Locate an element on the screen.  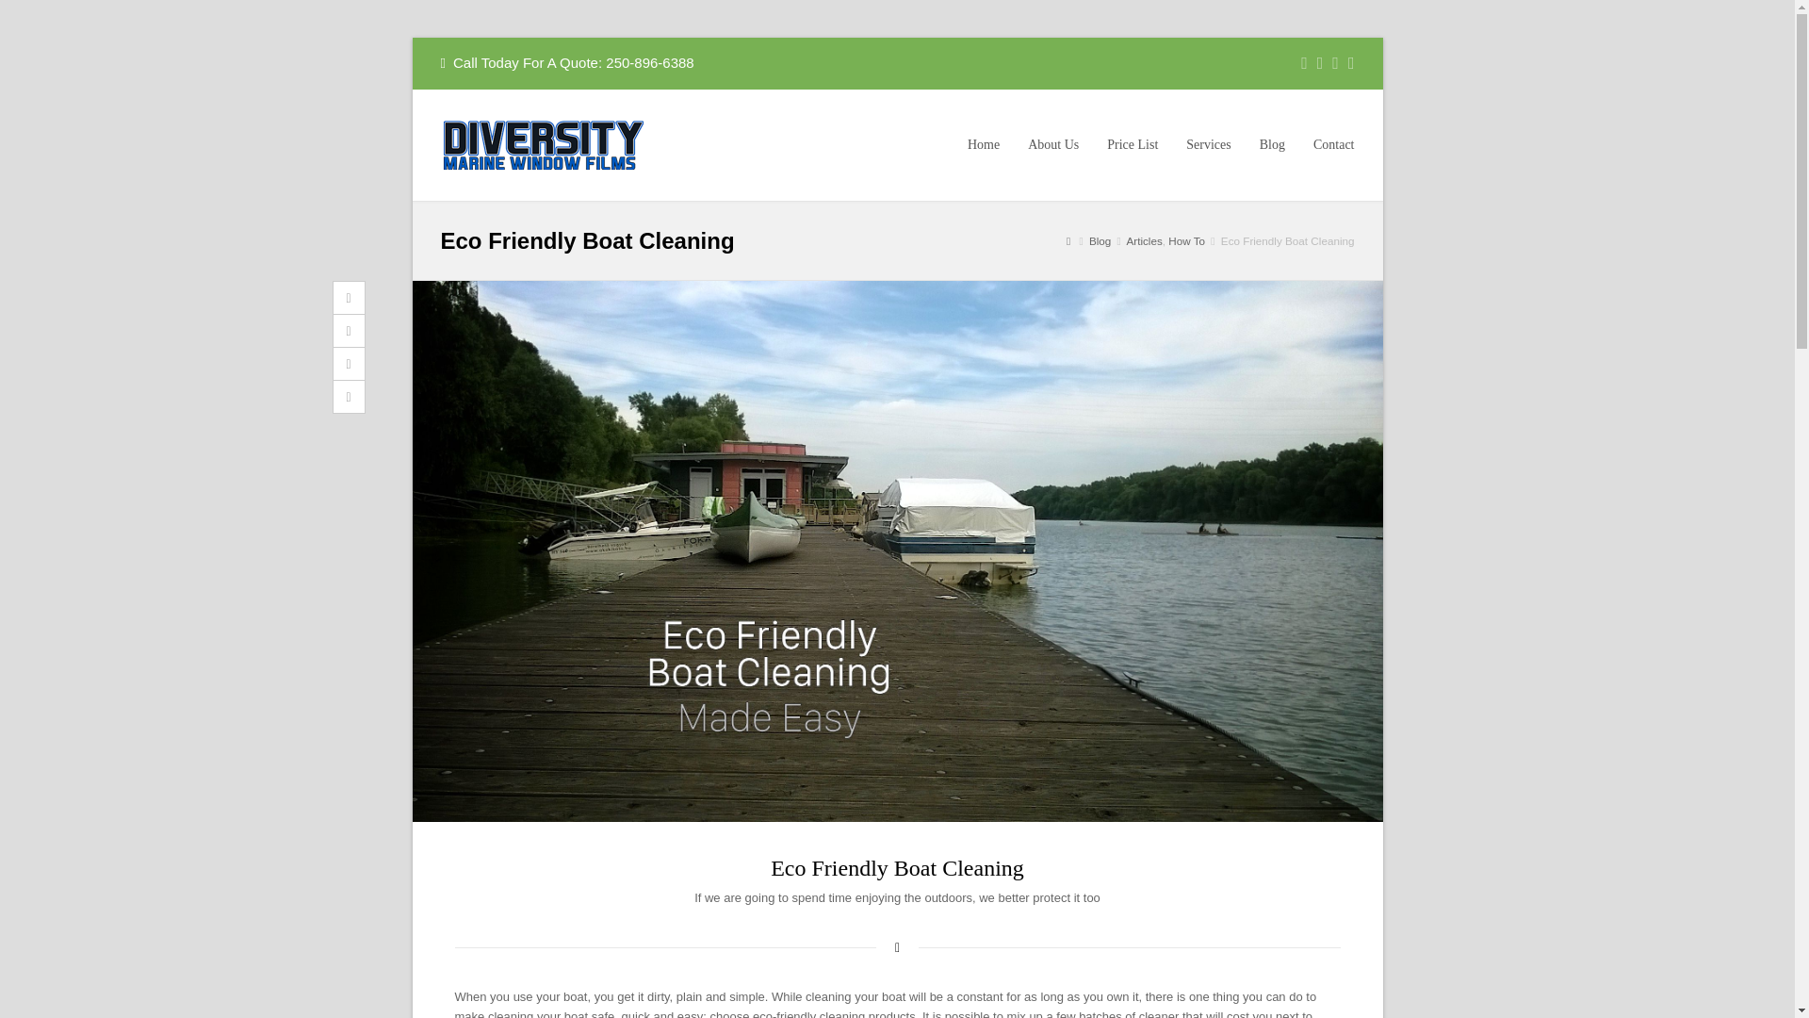
Articles is located at coordinates (1143, 241).